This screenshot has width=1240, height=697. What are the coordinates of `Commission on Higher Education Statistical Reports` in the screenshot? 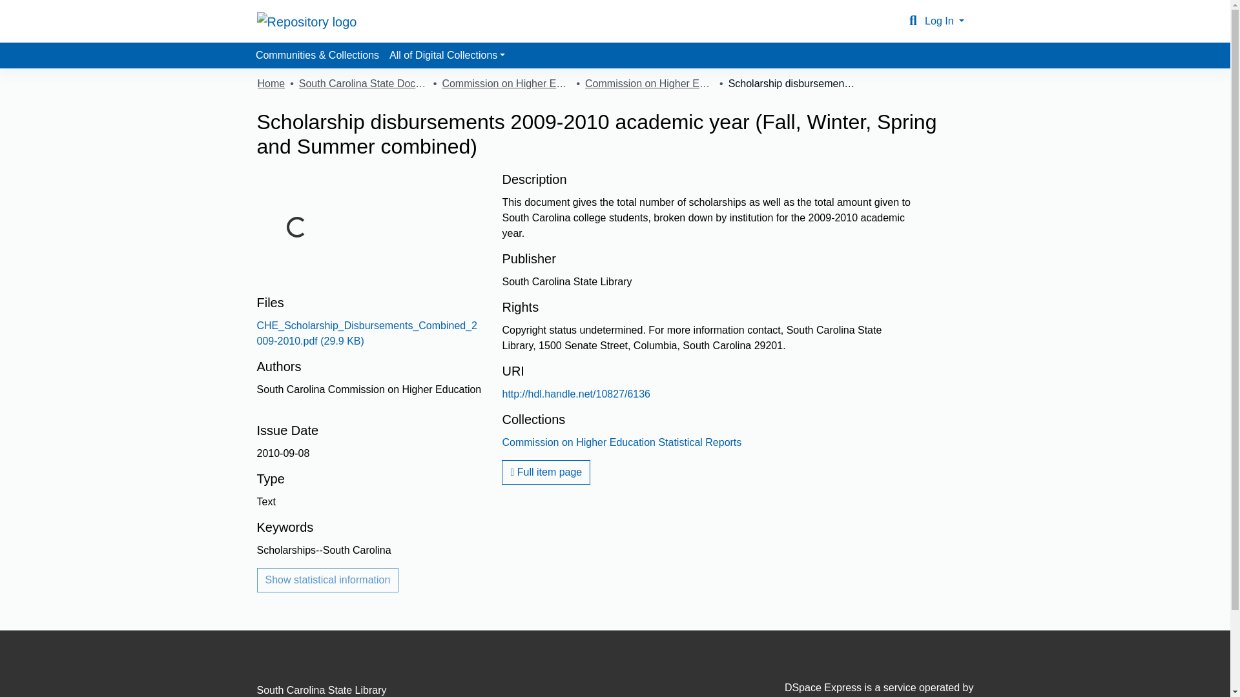 It's located at (650, 83).